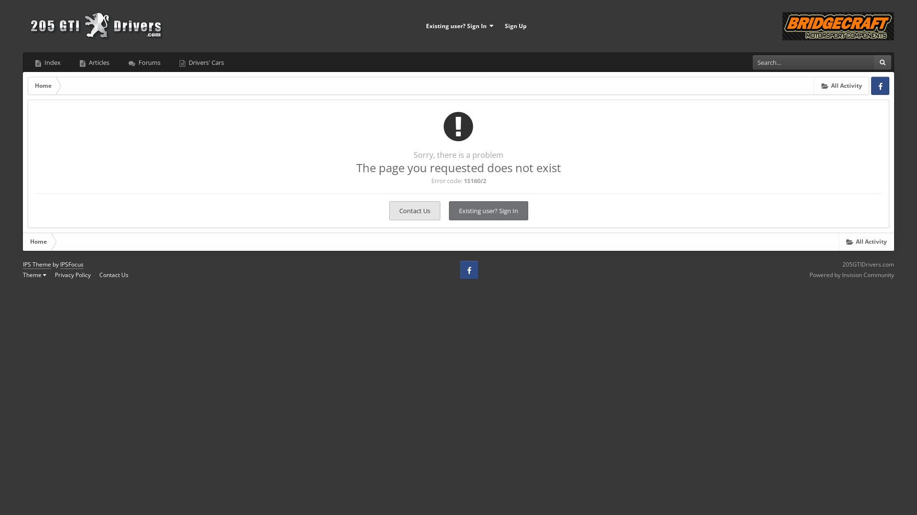 This screenshot has height=515, width=917. What do you see at coordinates (48, 62) in the screenshot?
I see `Index` at bounding box center [48, 62].